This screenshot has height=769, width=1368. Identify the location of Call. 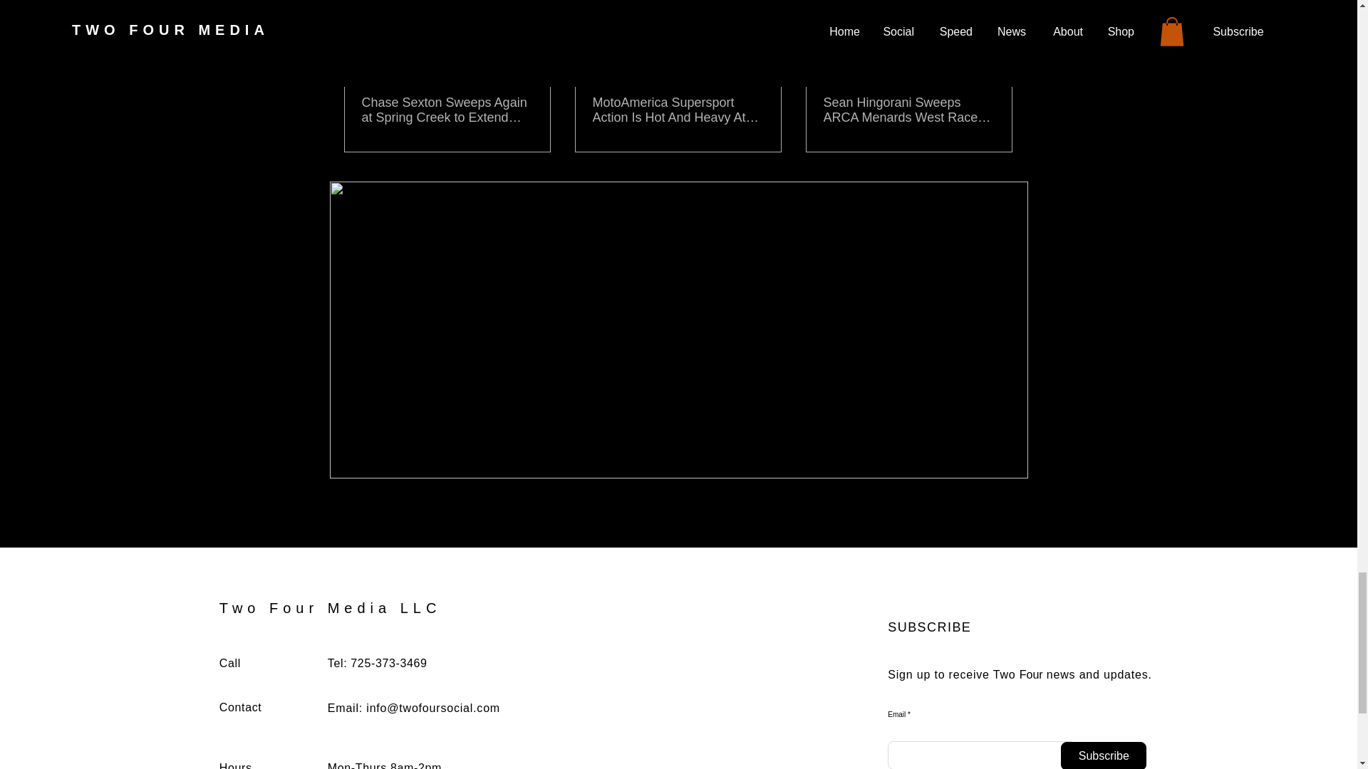
(229, 663).